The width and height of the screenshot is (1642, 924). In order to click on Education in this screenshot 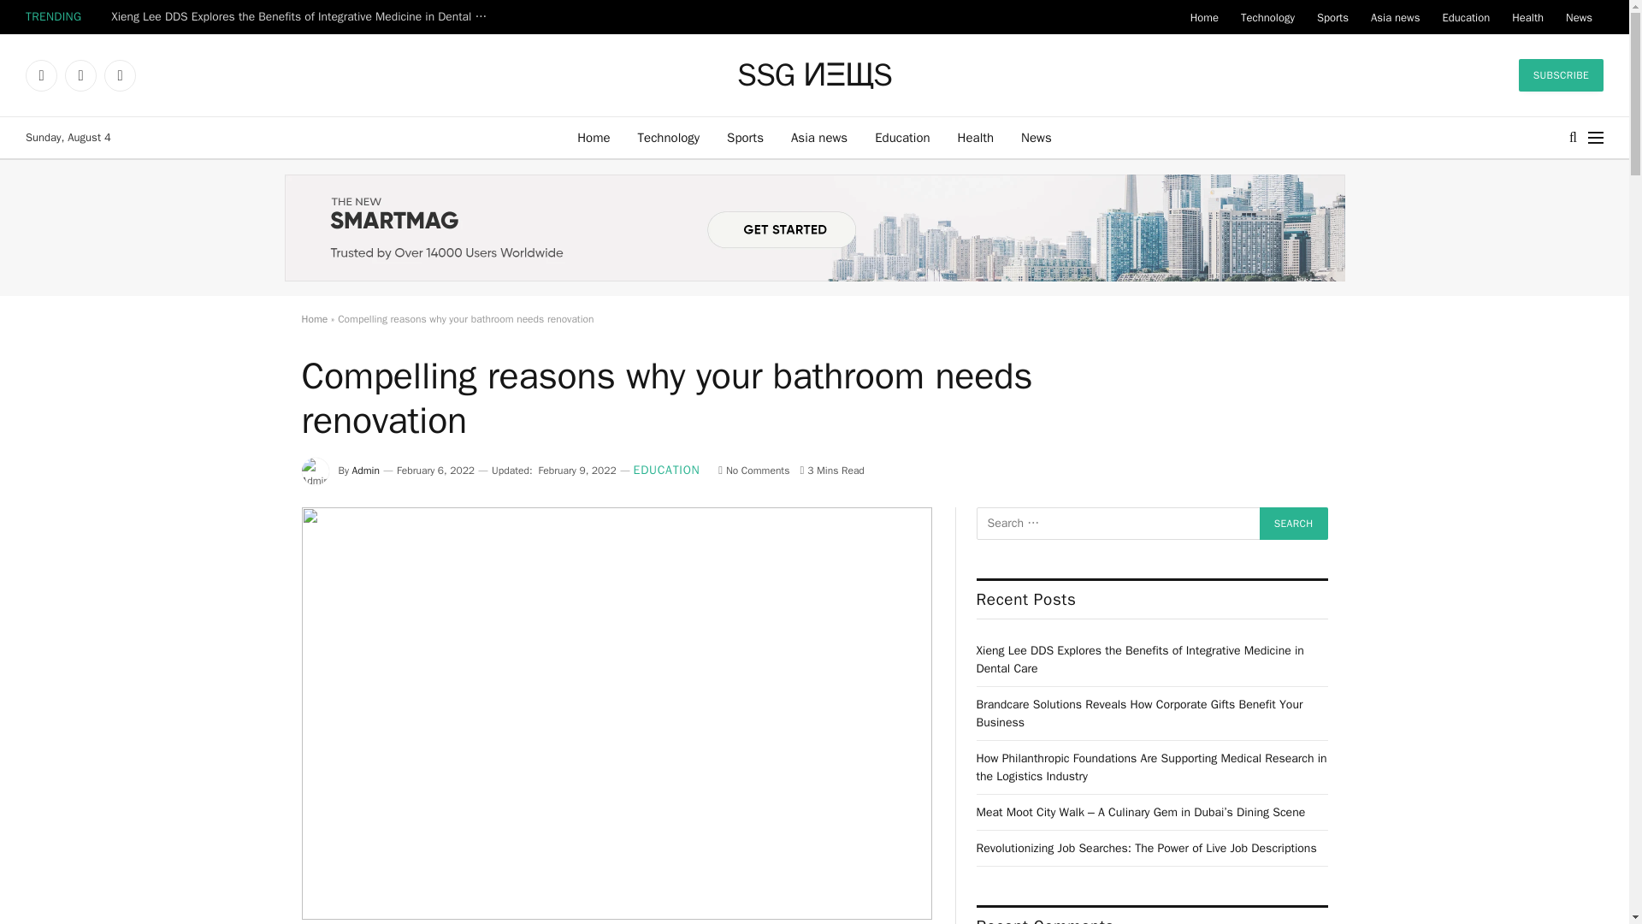, I will do `click(901, 137)`.